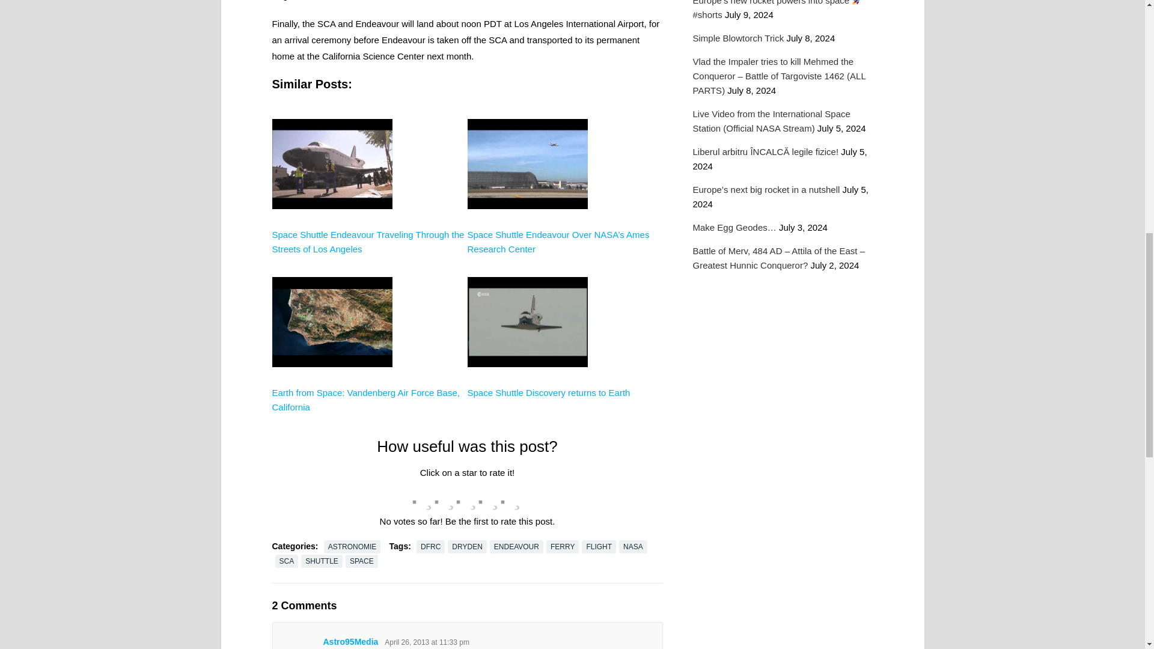 The image size is (1154, 649). Describe the element at coordinates (548, 392) in the screenshot. I see `Space Shuttle Discovery returns to Earth` at that location.